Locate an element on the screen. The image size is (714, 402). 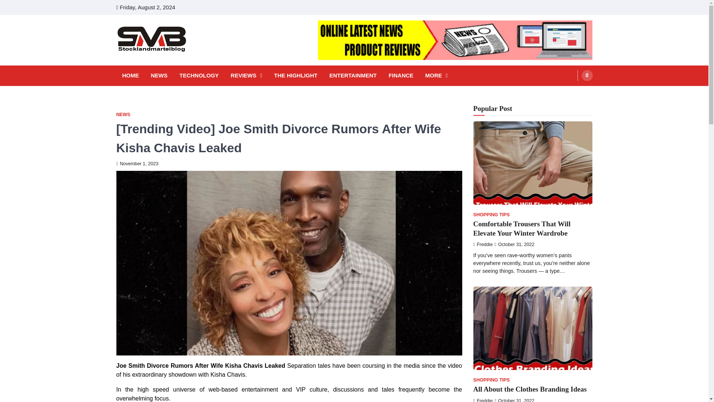
REVIEWS is located at coordinates (246, 76).